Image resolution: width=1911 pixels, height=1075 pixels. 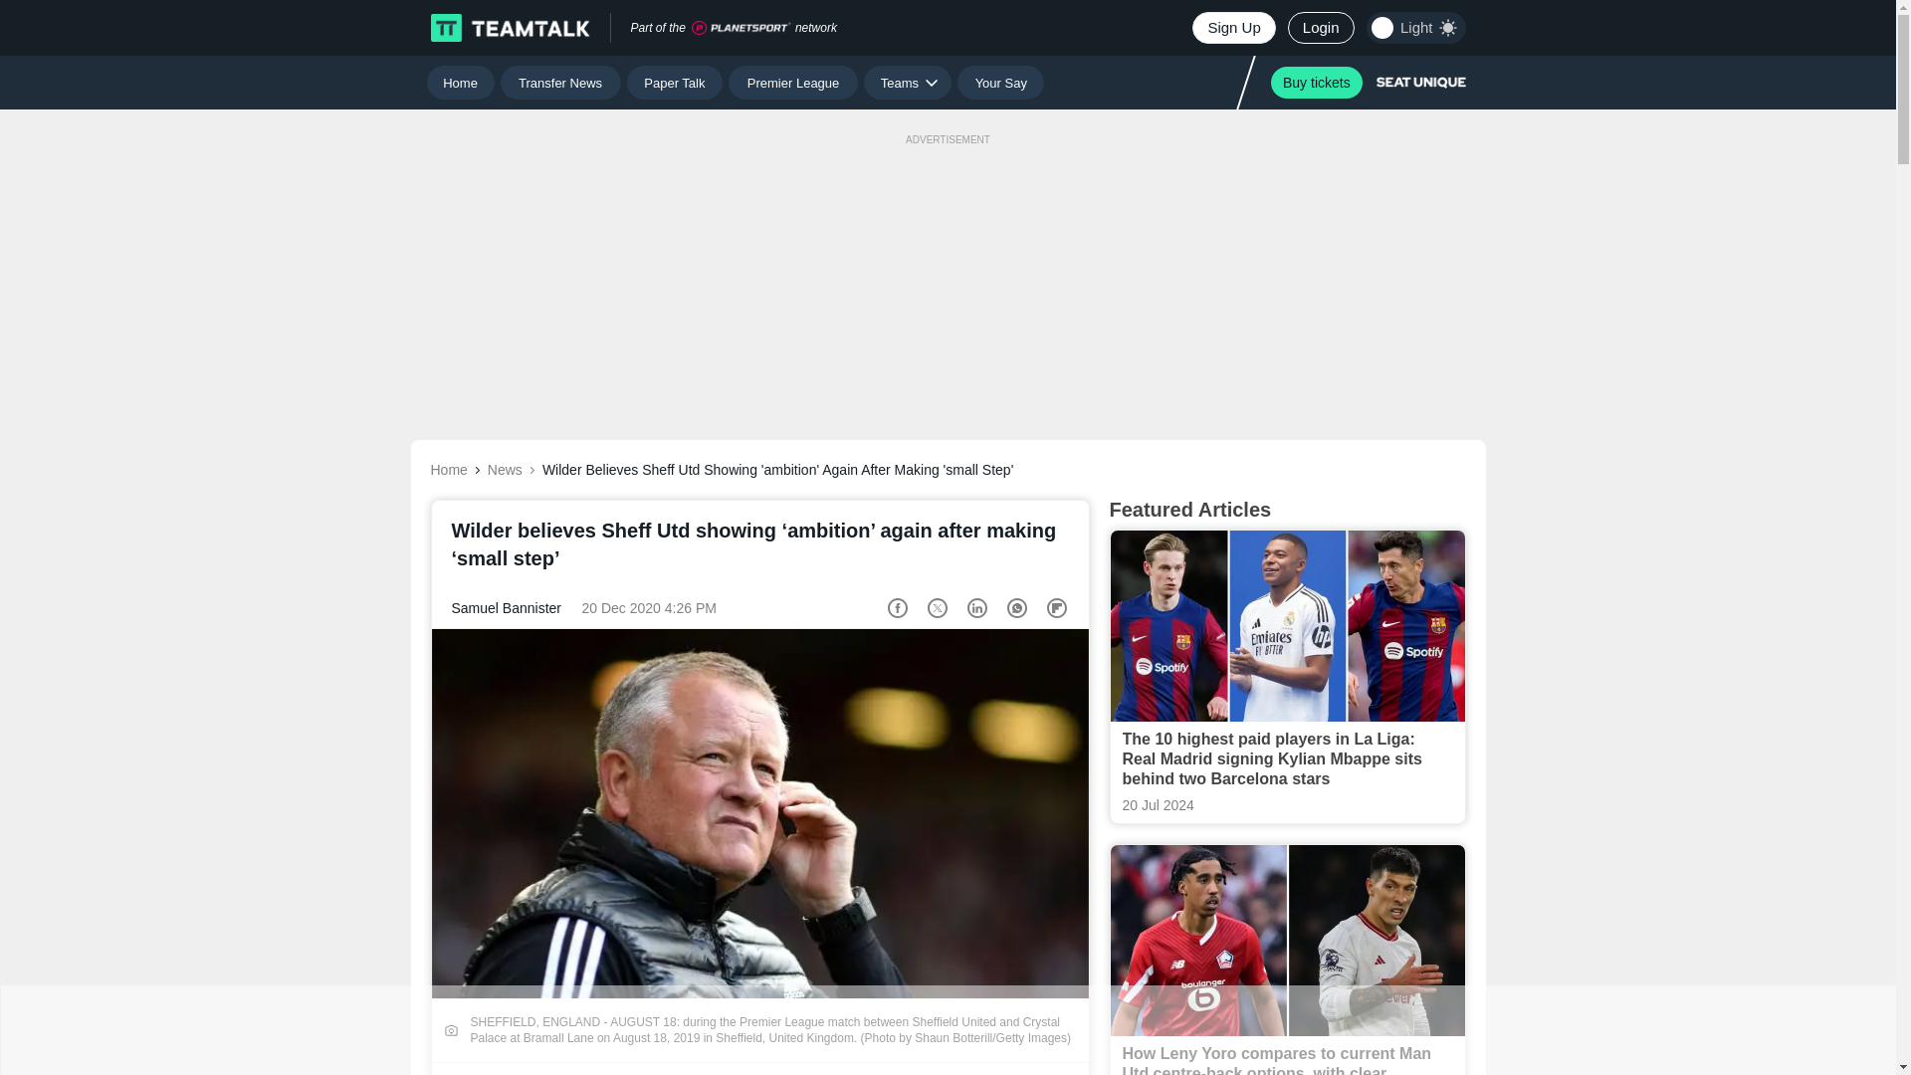 I want to click on Home, so click(x=460, y=82).